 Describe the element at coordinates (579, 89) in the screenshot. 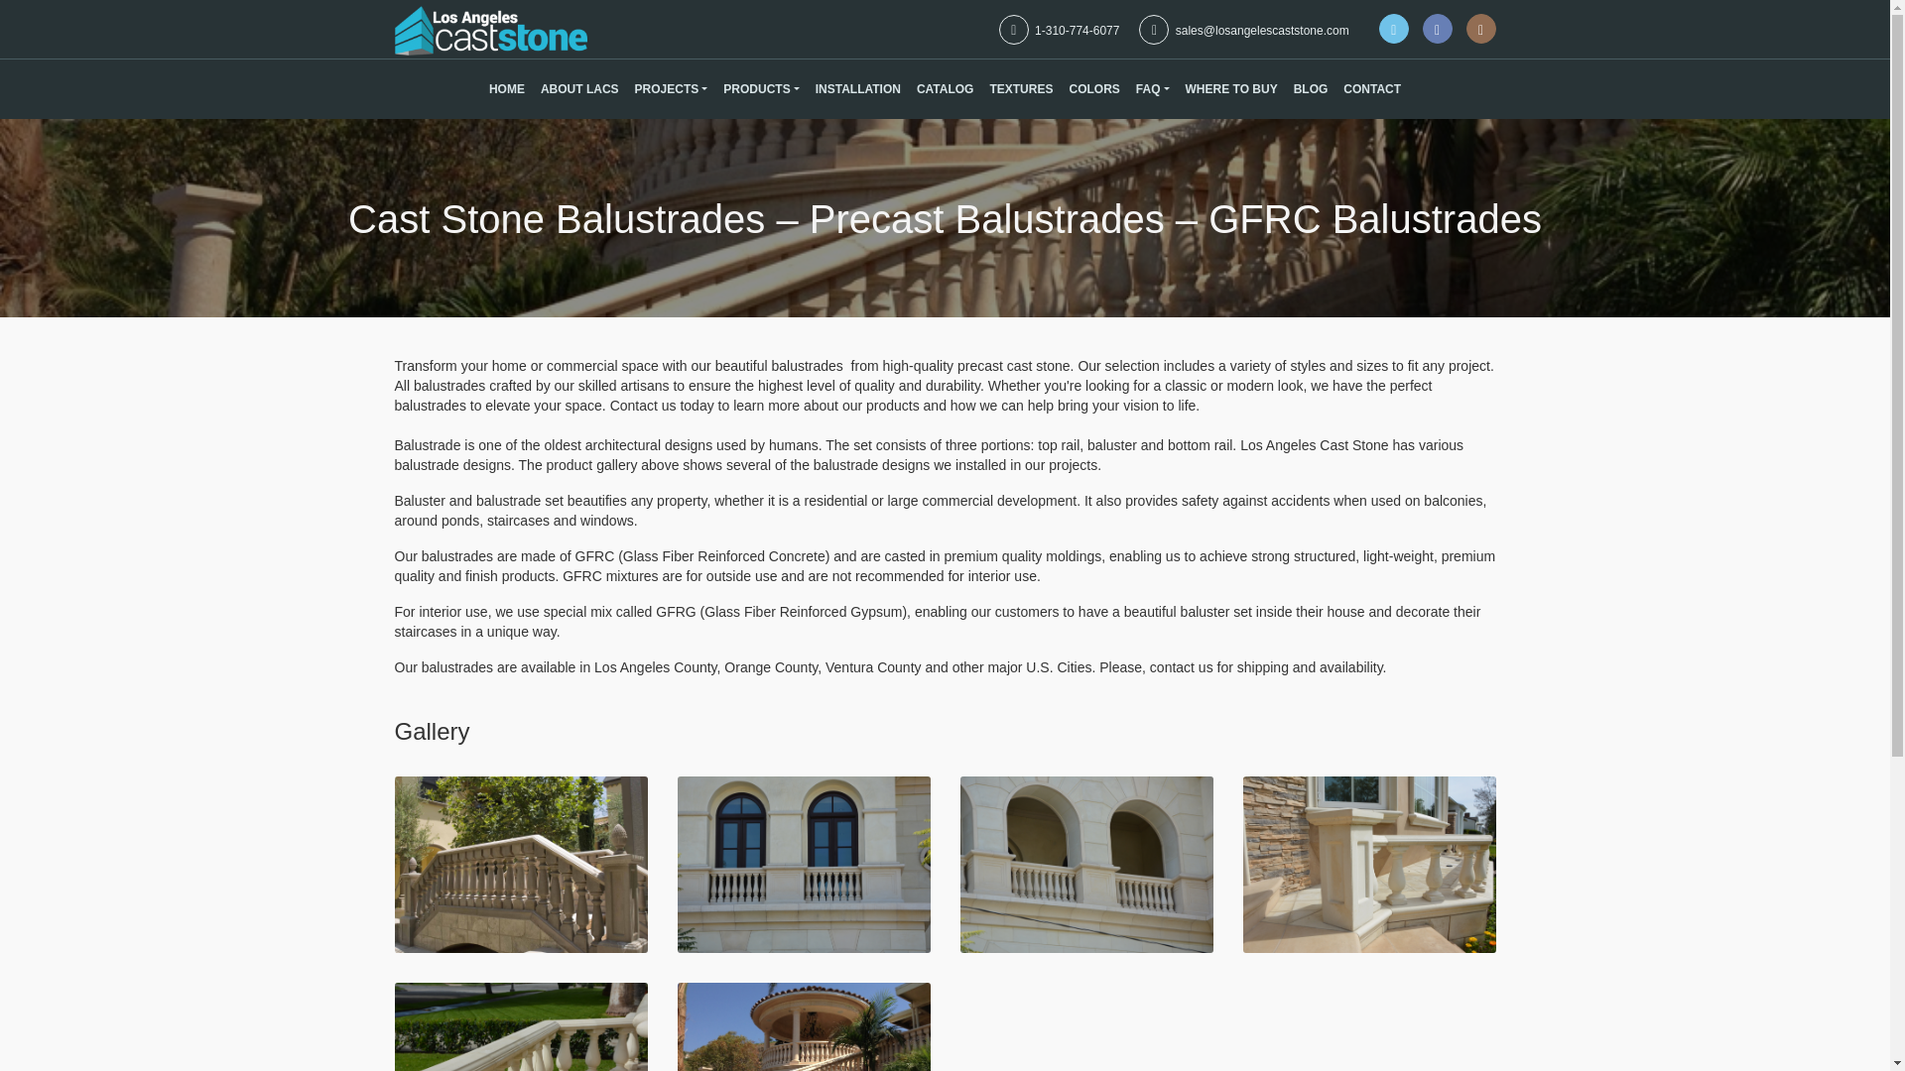

I see `ABOUT LACS` at that location.